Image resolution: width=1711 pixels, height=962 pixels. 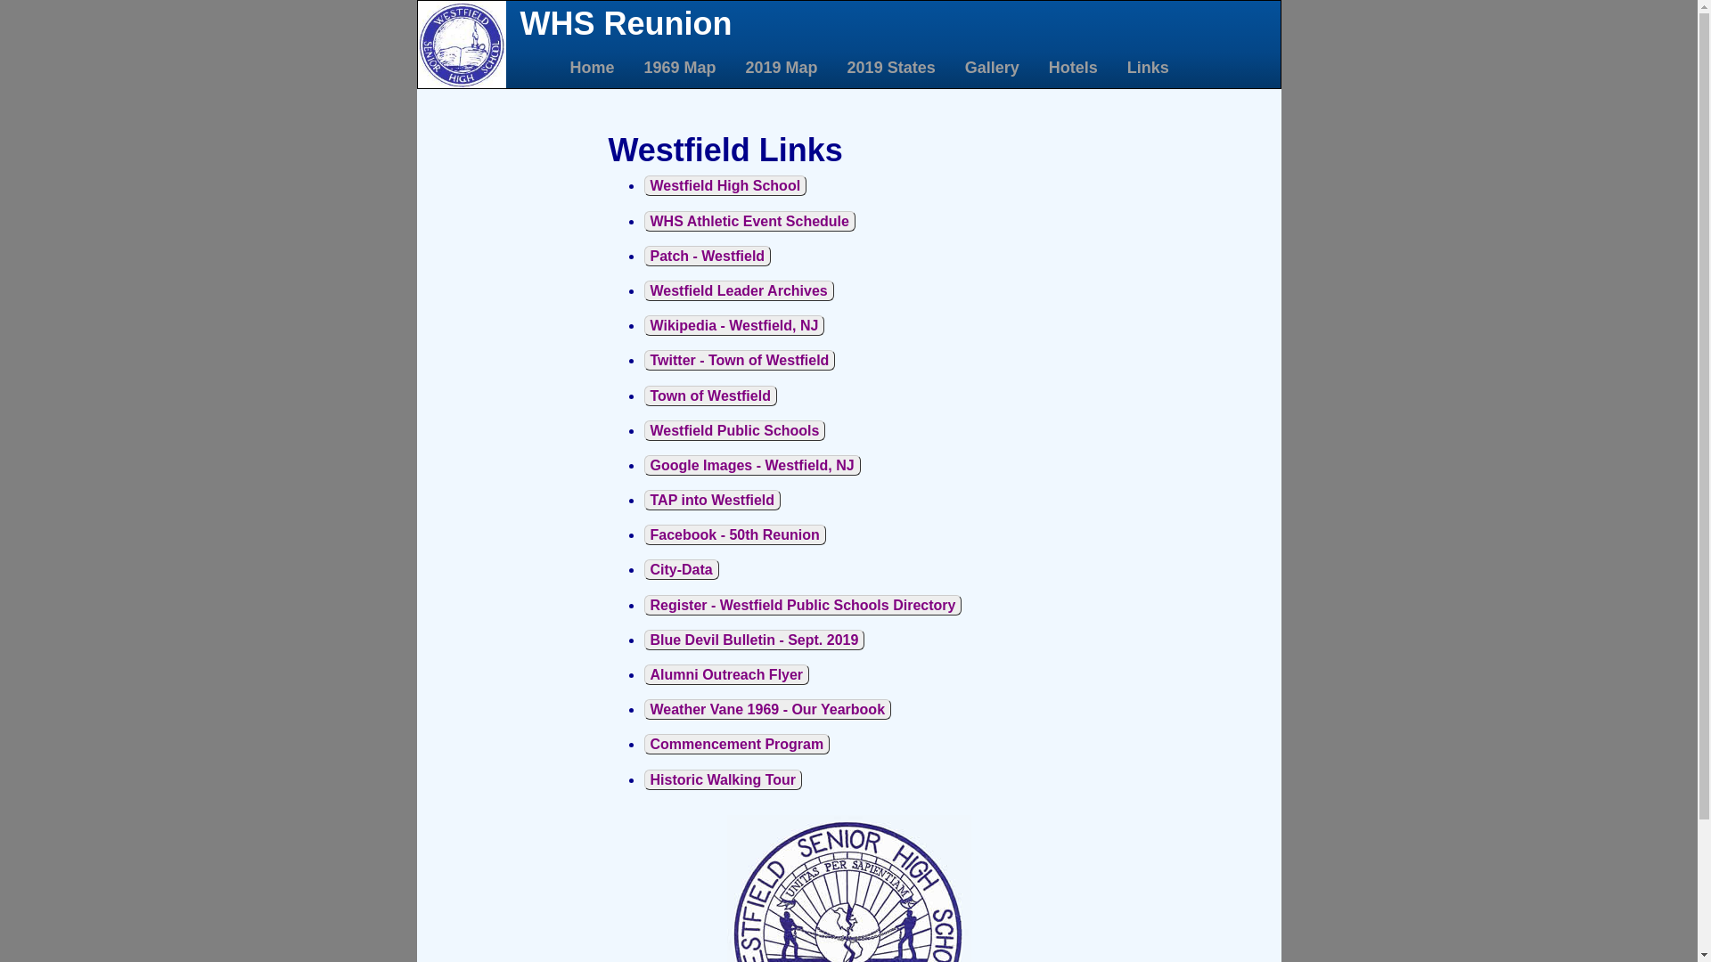 What do you see at coordinates (751, 465) in the screenshot?
I see `Google Images - Westfield, NJ` at bounding box center [751, 465].